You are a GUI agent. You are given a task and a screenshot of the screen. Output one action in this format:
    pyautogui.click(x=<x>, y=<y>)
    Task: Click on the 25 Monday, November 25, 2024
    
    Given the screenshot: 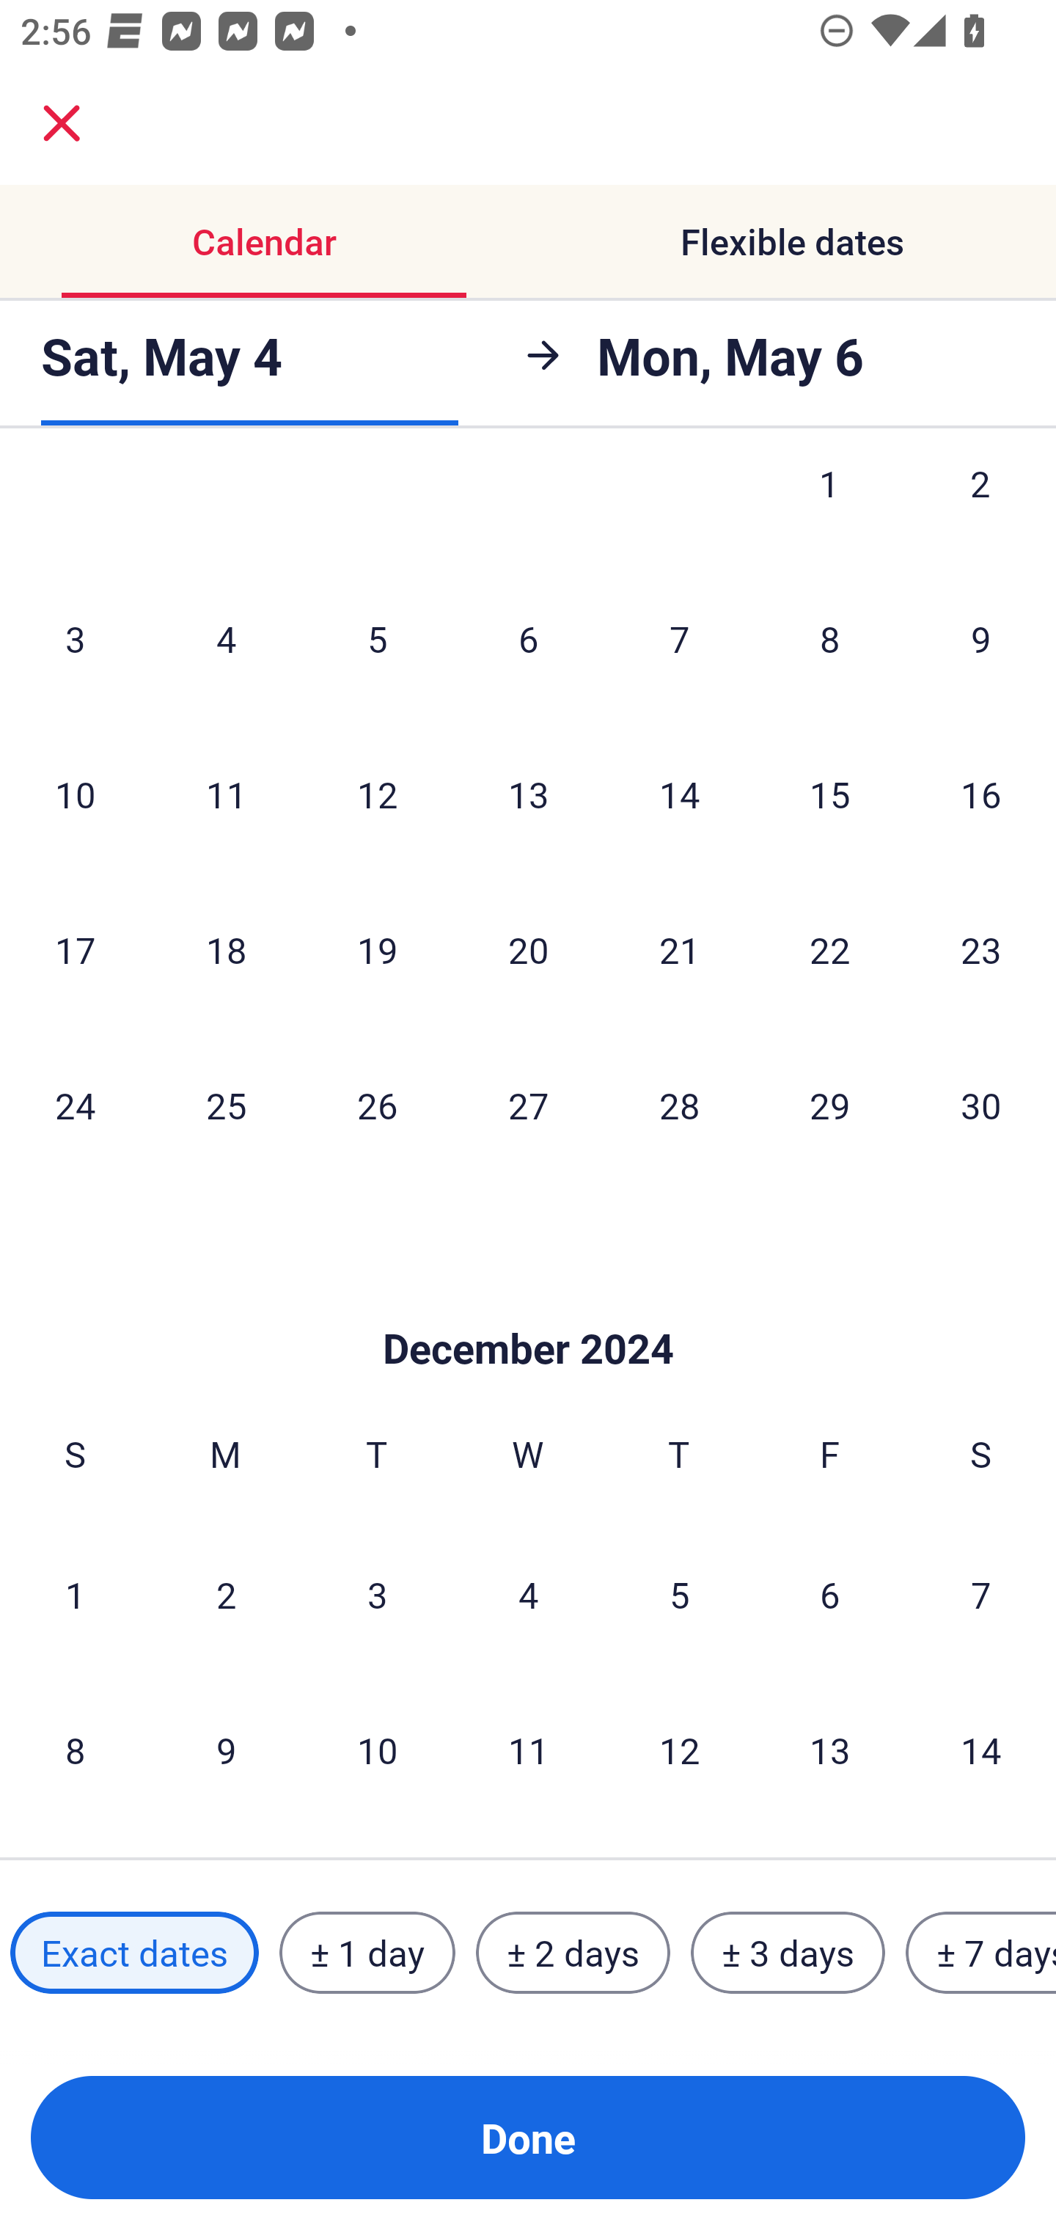 What is the action you would take?
    pyautogui.click(x=226, y=1105)
    